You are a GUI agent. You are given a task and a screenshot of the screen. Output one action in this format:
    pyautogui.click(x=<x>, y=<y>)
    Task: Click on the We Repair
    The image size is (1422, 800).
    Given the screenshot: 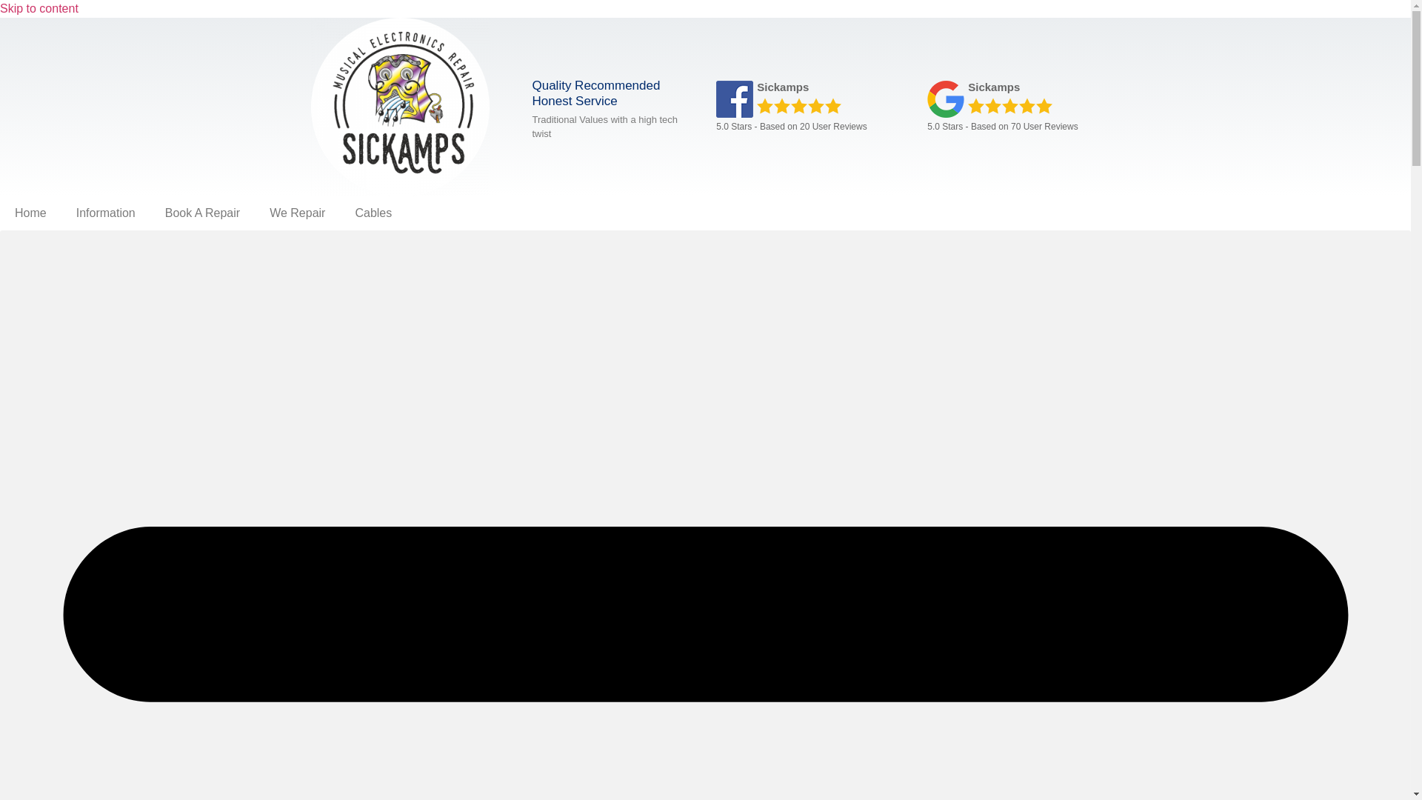 What is the action you would take?
    pyautogui.click(x=296, y=213)
    